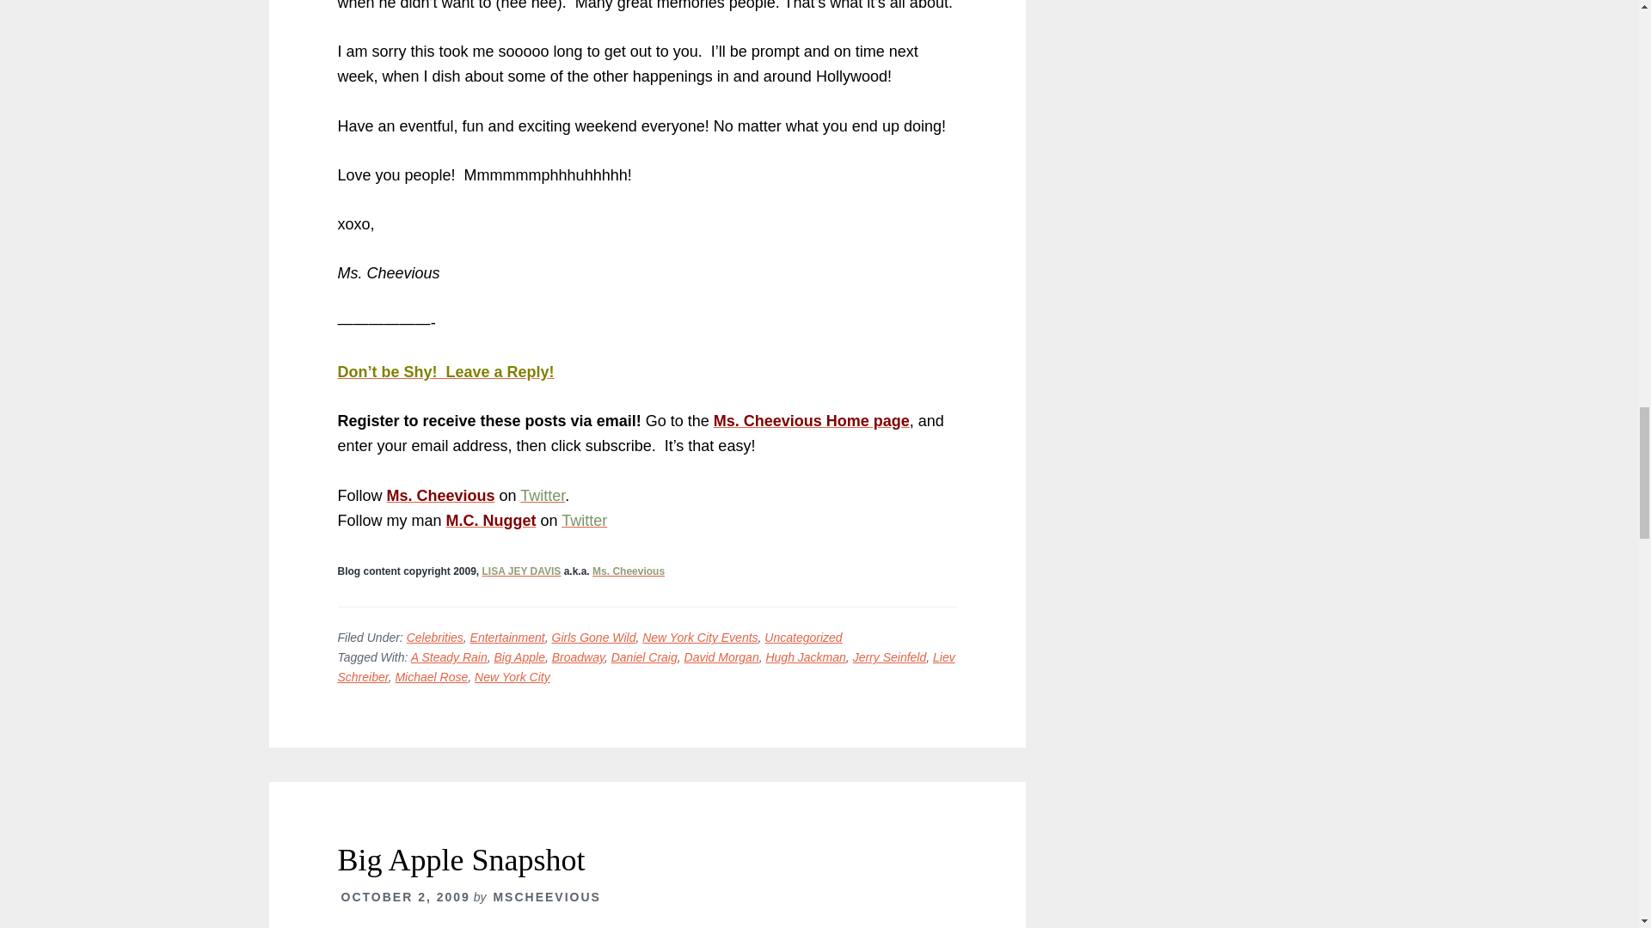  Describe the element at coordinates (449, 657) in the screenshot. I see `A Steady Rain` at that location.